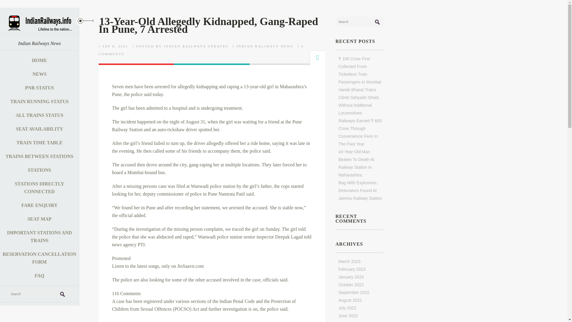 This screenshot has height=322, width=572. Describe the element at coordinates (39, 237) in the screenshot. I see `IMPORTANT STATIONS AND TRAINS` at that location.